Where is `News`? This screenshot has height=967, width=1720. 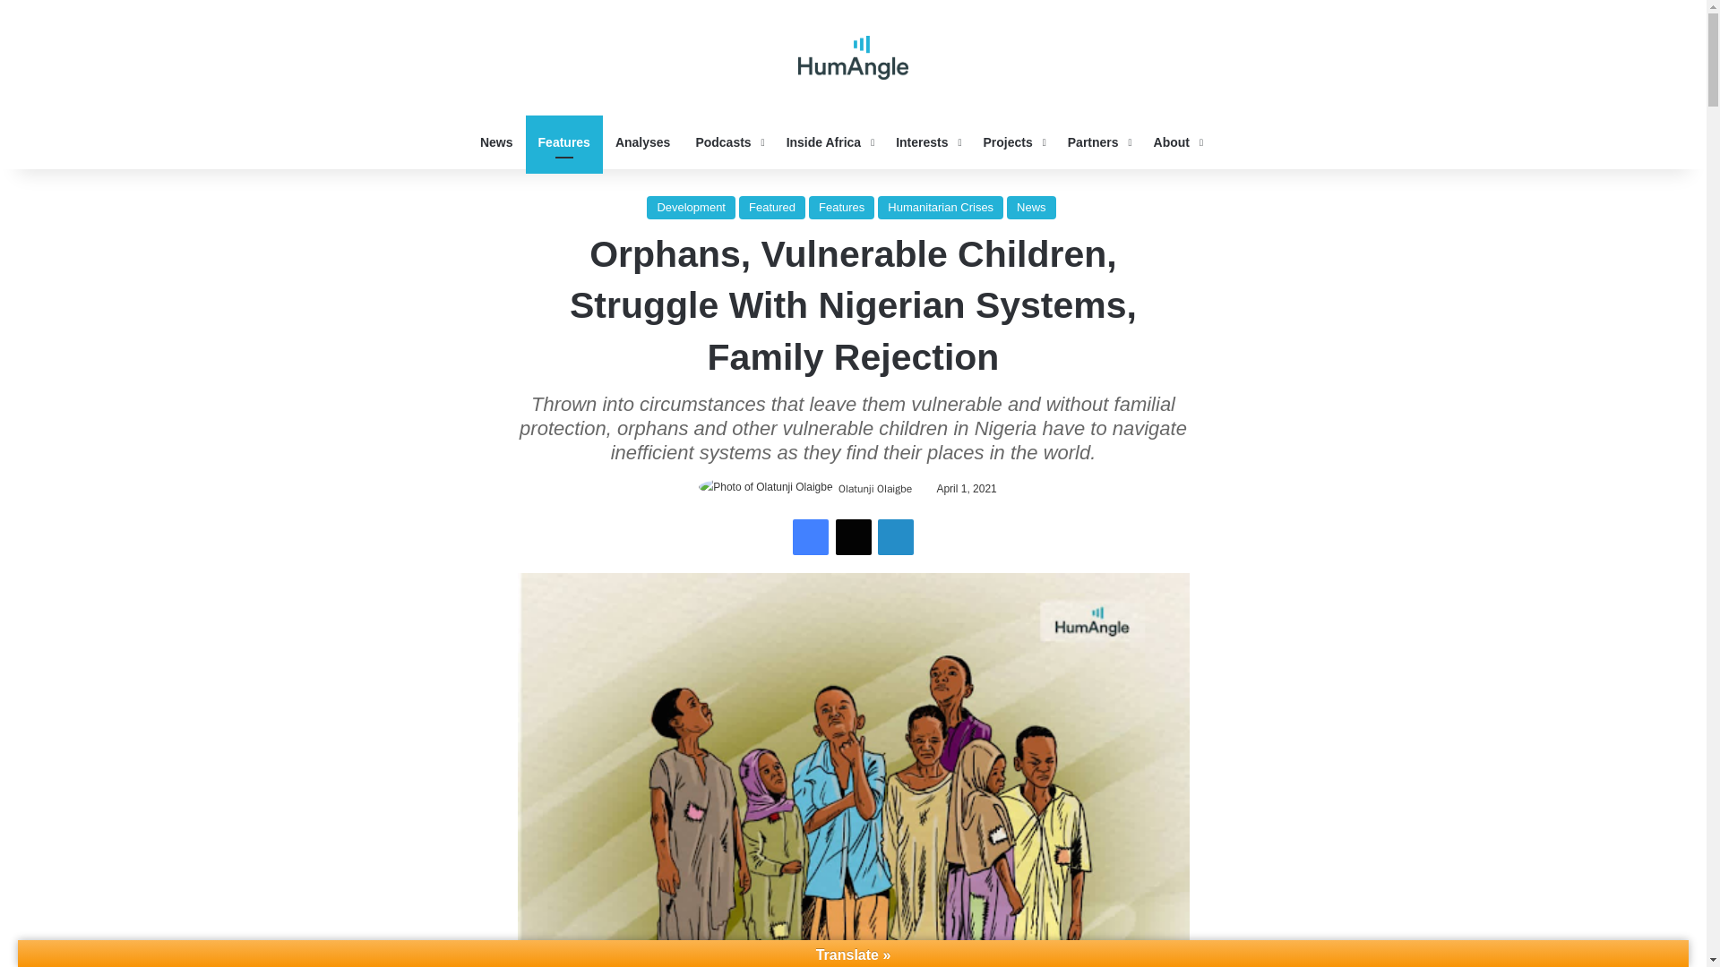 News is located at coordinates (496, 141).